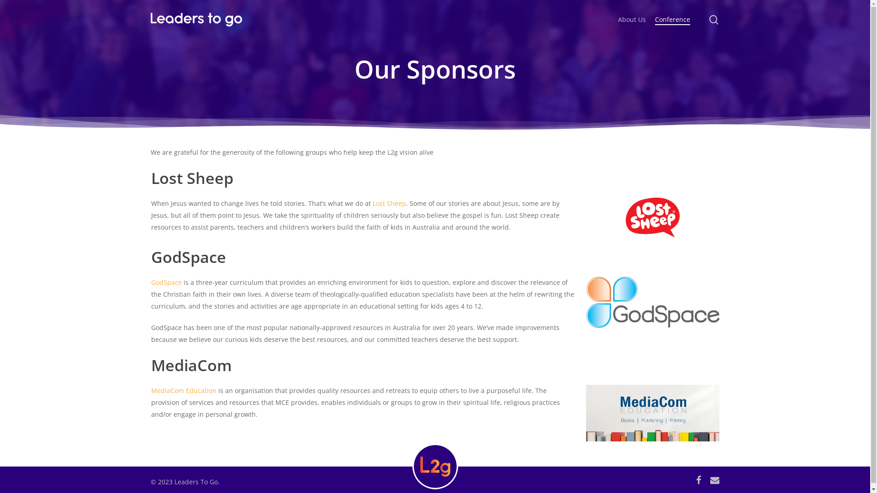 The height and width of the screenshot is (493, 877). I want to click on facebook, so click(699, 481).